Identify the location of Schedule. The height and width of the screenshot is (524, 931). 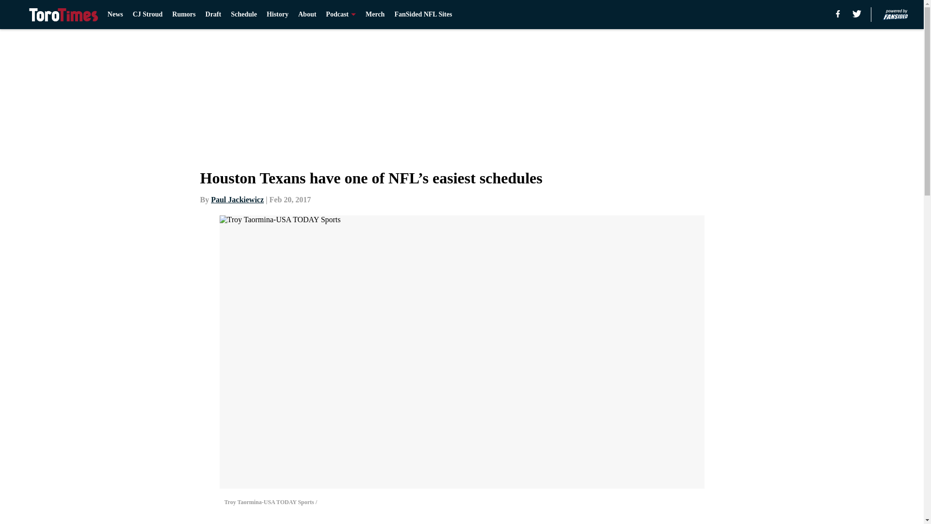
(243, 15).